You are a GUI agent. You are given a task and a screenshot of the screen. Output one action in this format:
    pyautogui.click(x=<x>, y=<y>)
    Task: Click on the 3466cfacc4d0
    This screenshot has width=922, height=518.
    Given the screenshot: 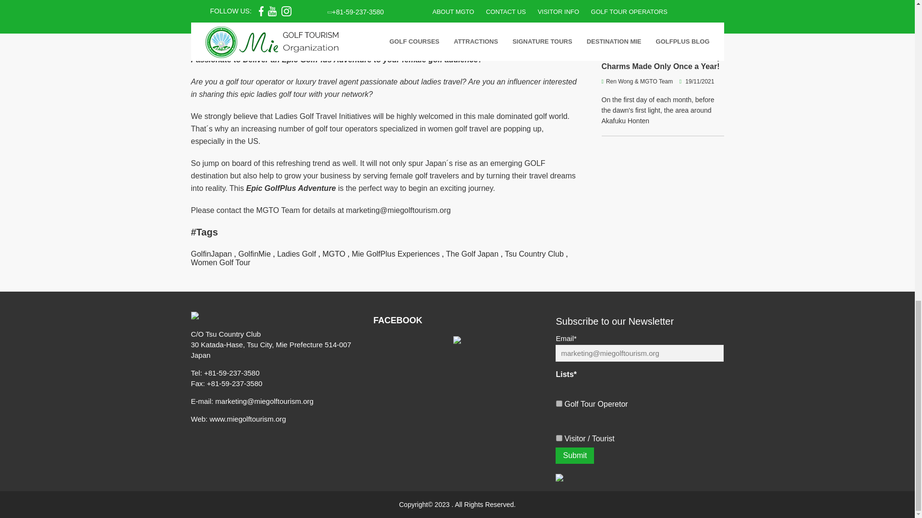 What is the action you would take?
    pyautogui.click(x=559, y=438)
    